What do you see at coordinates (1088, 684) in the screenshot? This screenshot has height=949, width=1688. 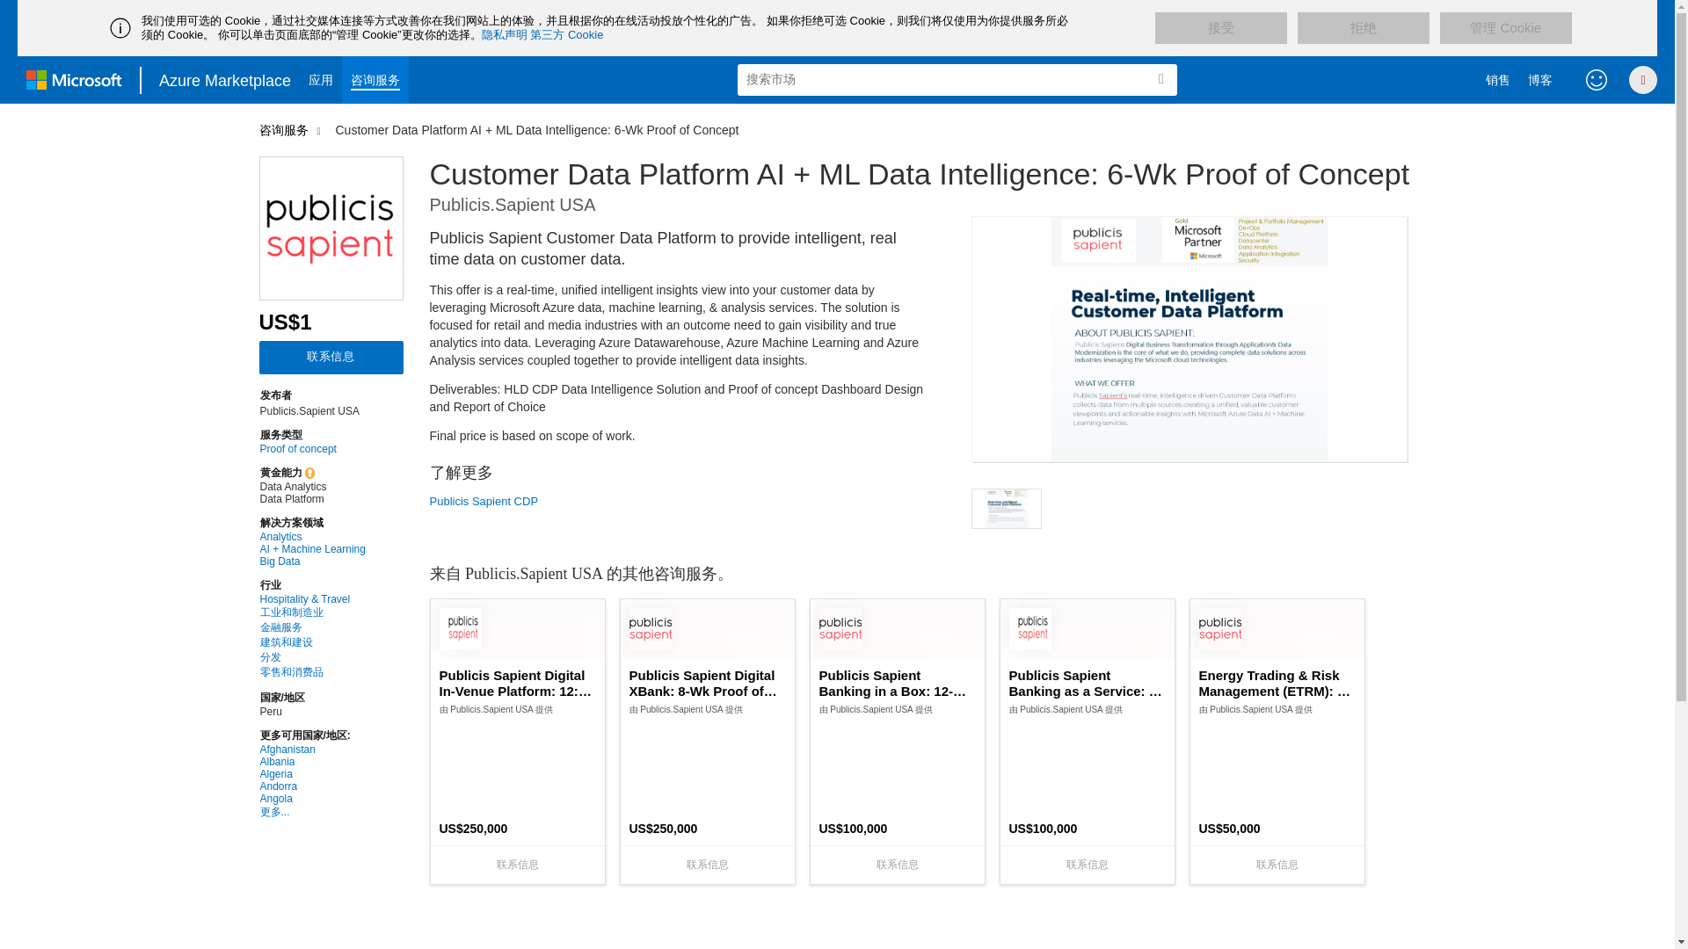 I see `Publicis Sapient Banking as a Service: 8-Wk Proof of Concept` at bounding box center [1088, 684].